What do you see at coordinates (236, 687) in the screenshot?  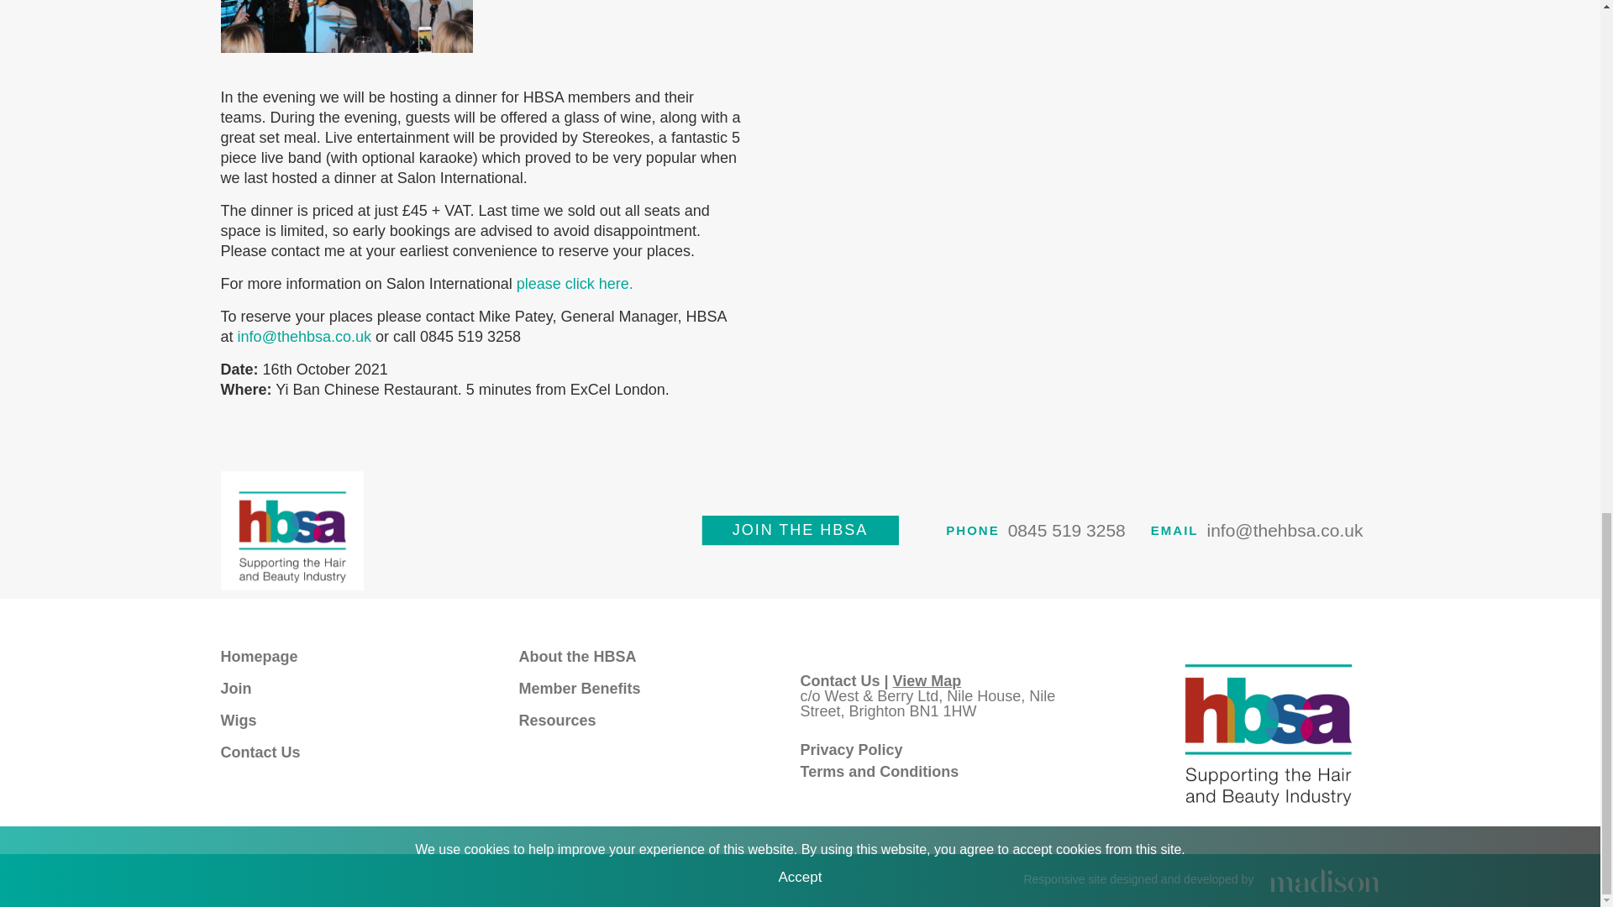 I see `Join` at bounding box center [236, 687].